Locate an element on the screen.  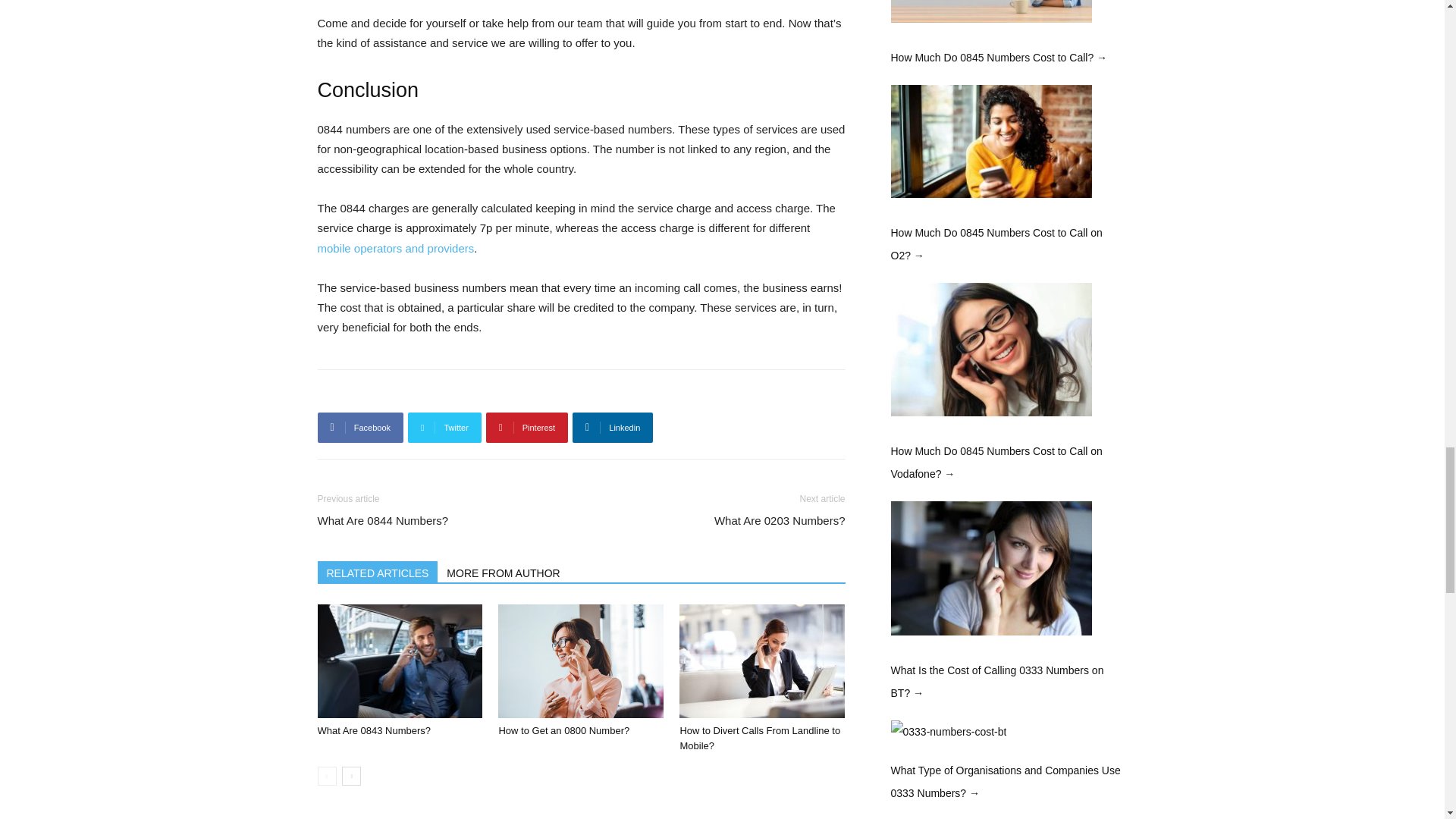
How to Divert Calls From Landline to Mobile? is located at coordinates (760, 738).